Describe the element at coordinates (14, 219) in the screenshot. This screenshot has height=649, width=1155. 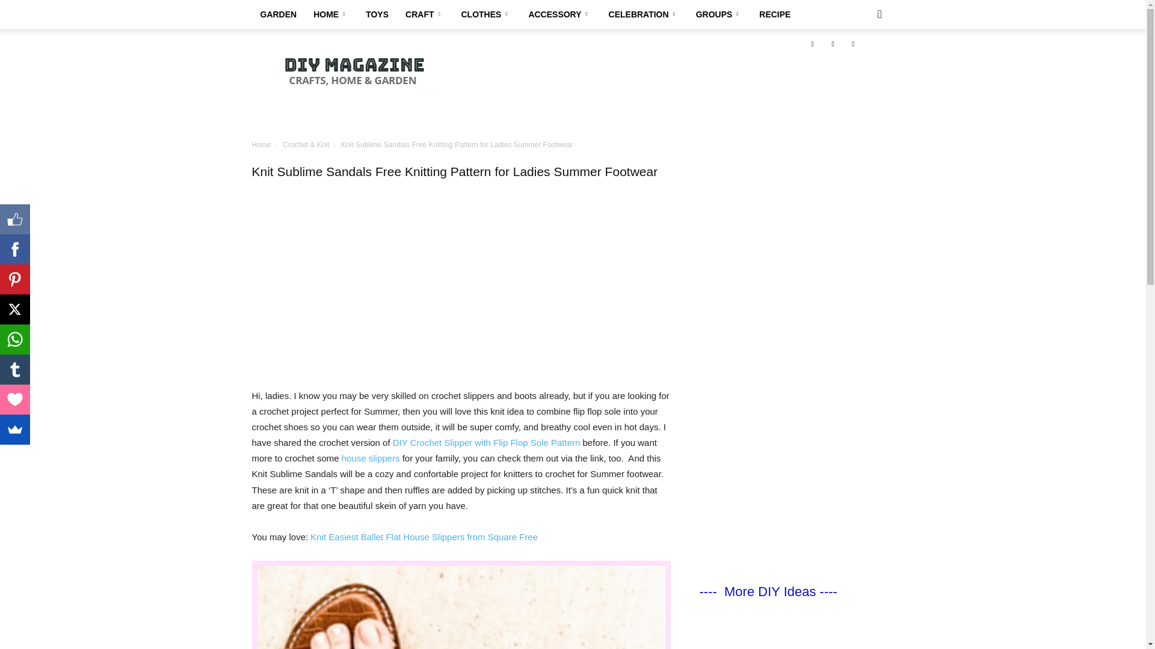
I see `Facebook Like` at that location.